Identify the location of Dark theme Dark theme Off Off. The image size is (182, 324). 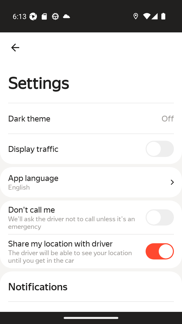
(91, 118).